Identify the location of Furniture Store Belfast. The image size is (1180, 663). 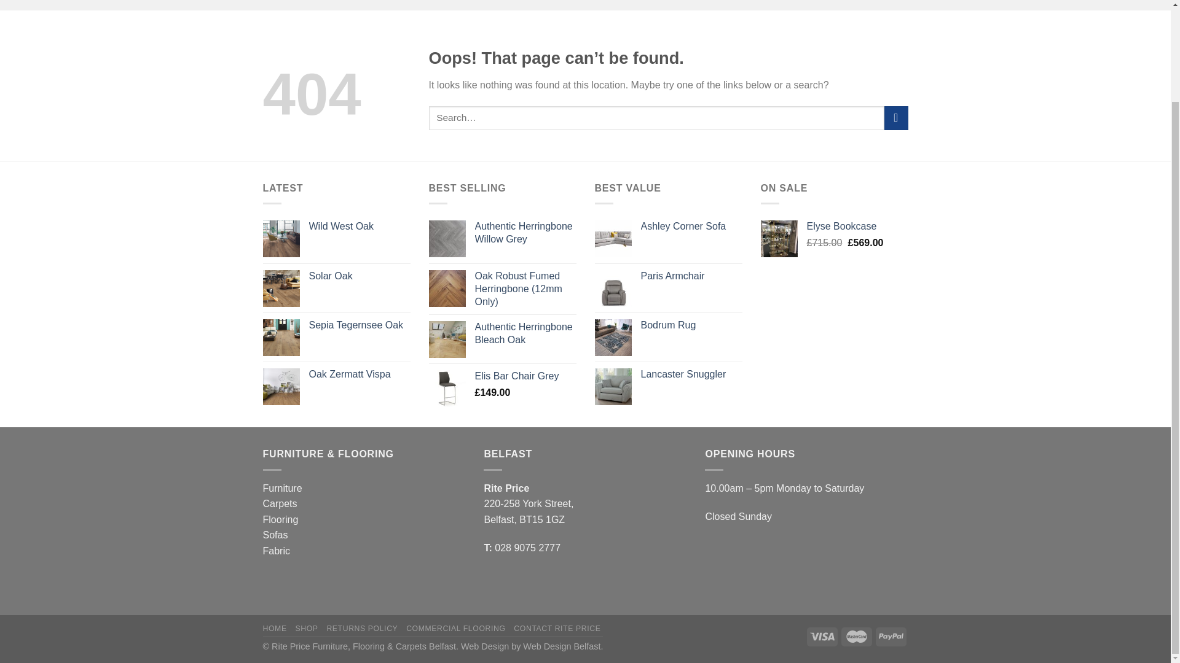
(275, 629).